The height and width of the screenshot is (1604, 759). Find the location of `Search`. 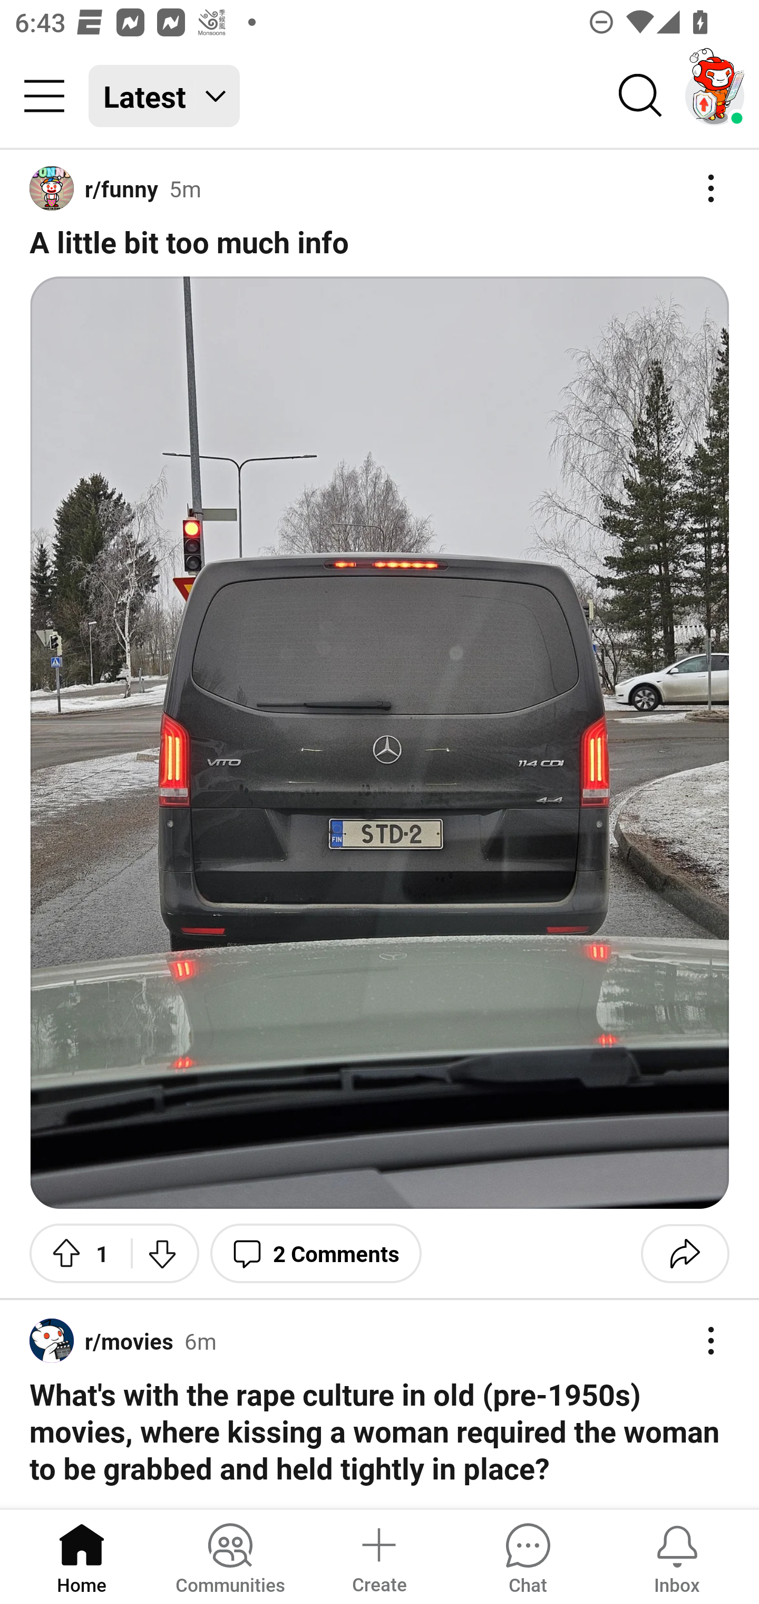

Search is located at coordinates (641, 96).